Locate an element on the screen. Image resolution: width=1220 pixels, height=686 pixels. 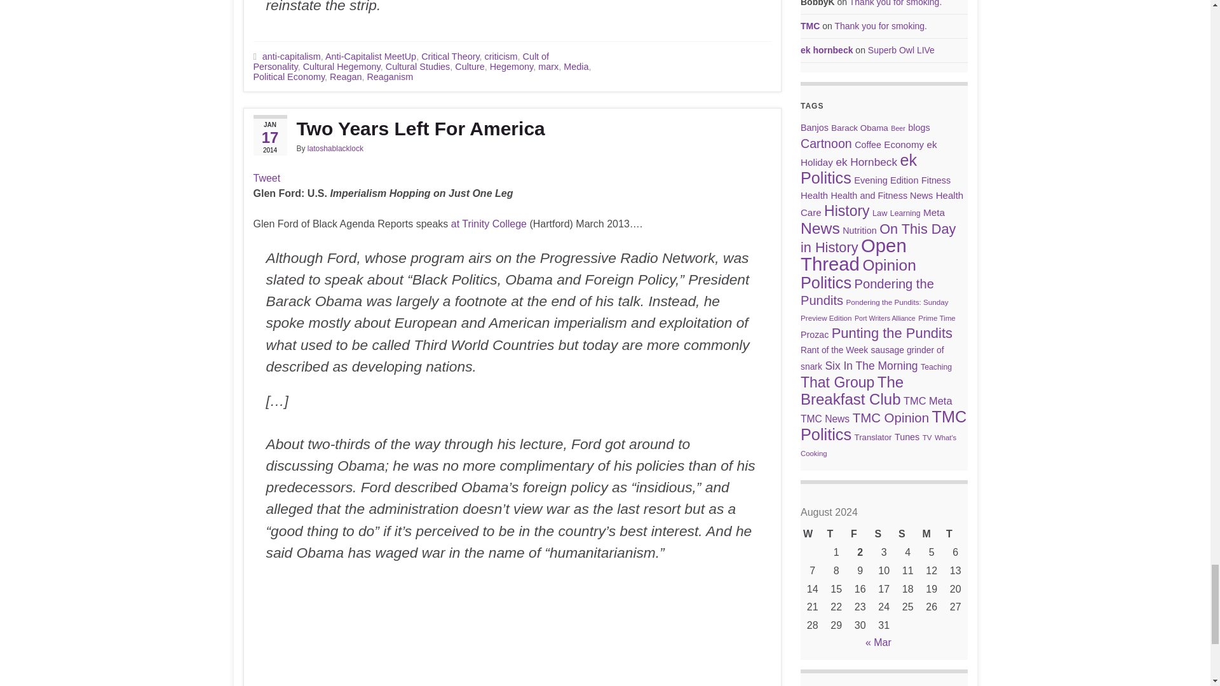
Thursday is located at coordinates (836, 535).